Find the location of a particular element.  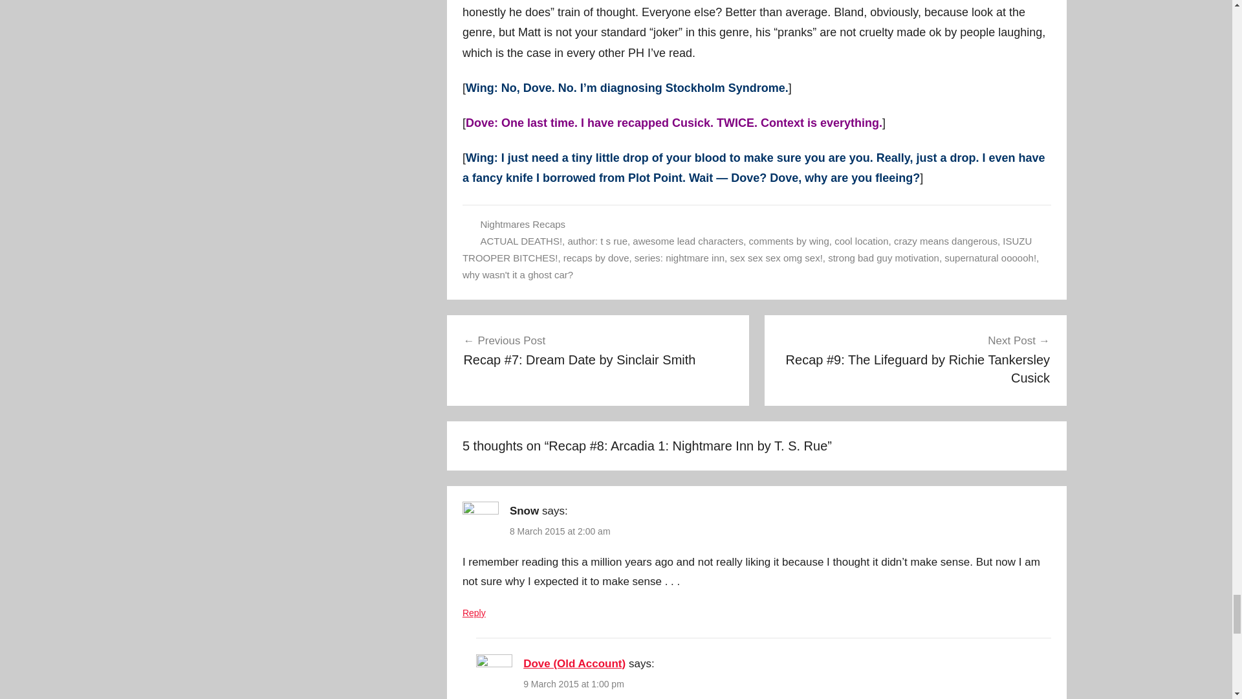

9 March 2015 at 1:00 pm is located at coordinates (573, 683).